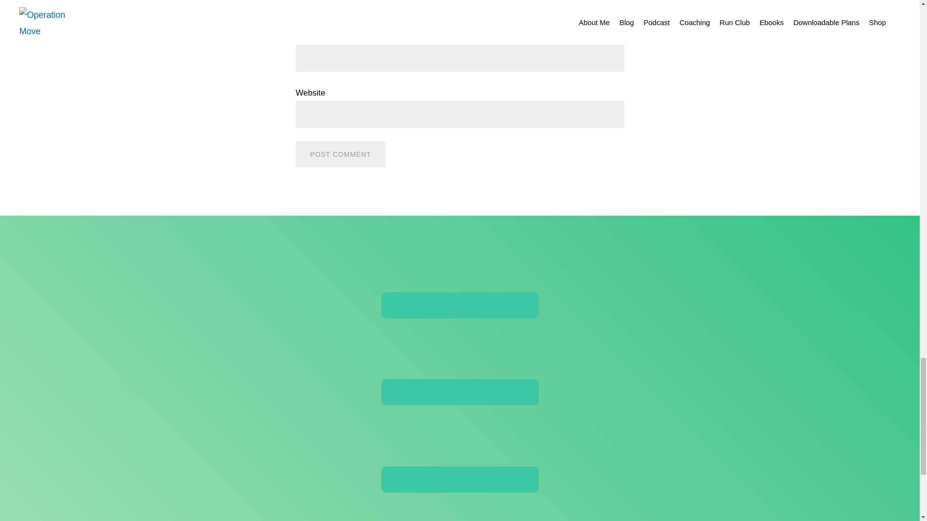 The width and height of the screenshot is (927, 521). Describe the element at coordinates (460, 448) in the screenshot. I see `Instagram` at that location.